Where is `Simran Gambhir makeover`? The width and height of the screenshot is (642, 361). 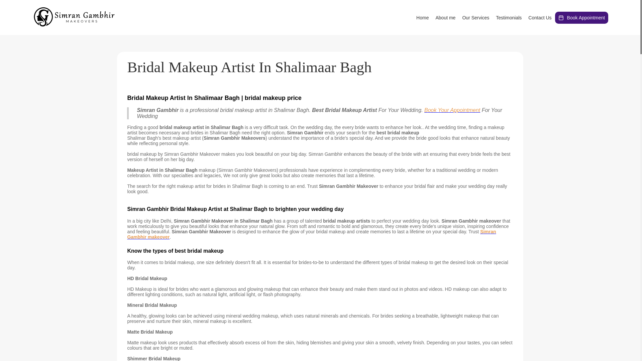
Simran Gambhir makeover is located at coordinates (311, 234).